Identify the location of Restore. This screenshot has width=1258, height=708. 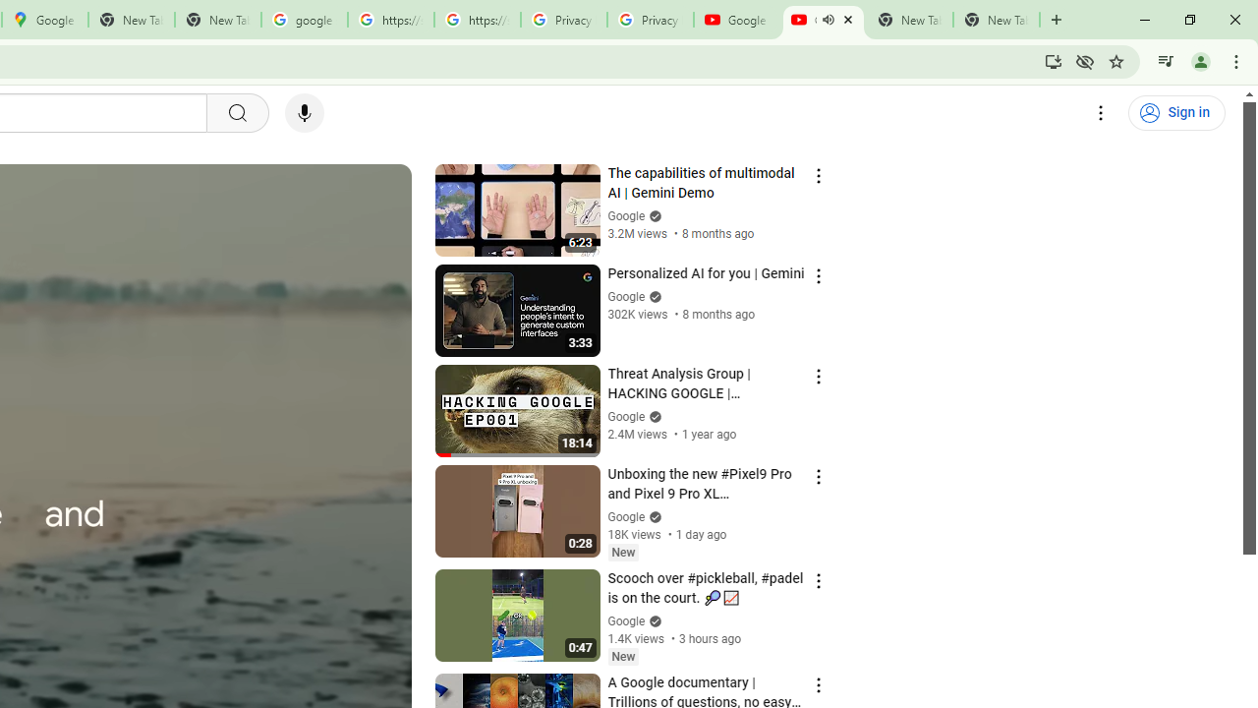
(1189, 20).